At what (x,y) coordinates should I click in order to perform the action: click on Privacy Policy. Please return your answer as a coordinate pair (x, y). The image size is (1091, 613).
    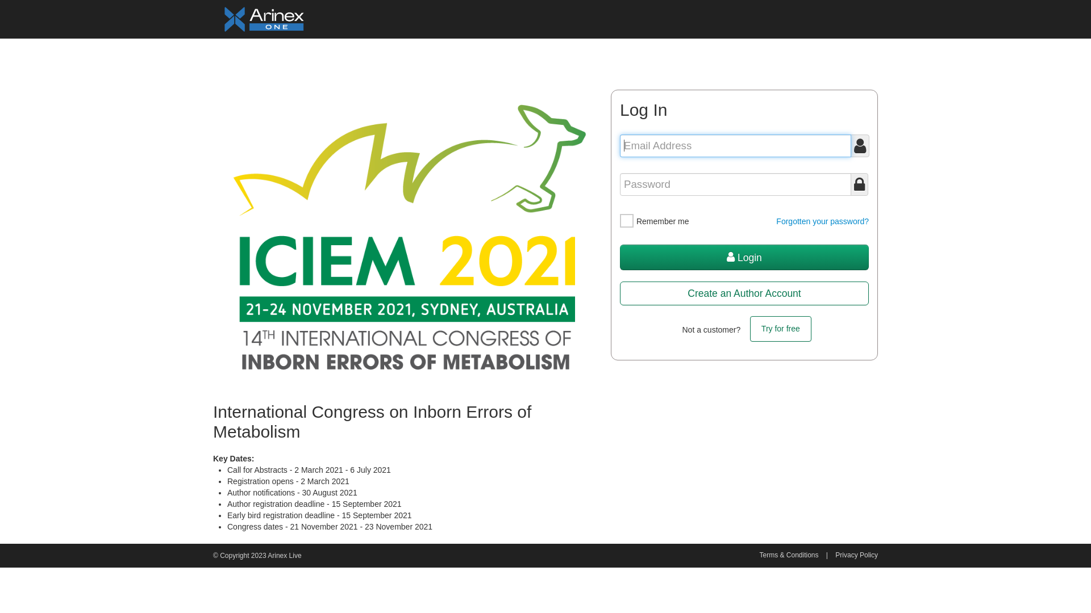
    Looking at the image, I should click on (857, 555).